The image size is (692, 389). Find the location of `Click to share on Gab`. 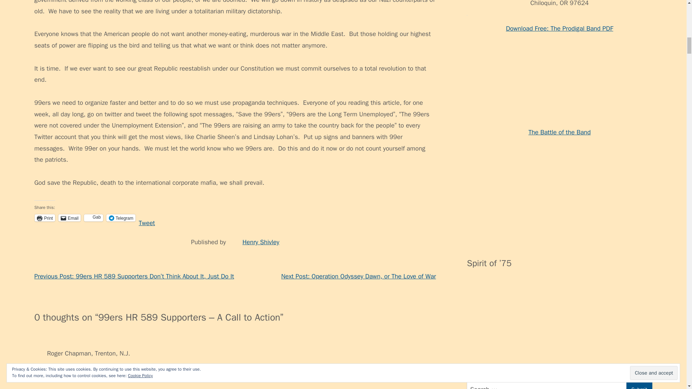

Click to share on Gab is located at coordinates (93, 218).